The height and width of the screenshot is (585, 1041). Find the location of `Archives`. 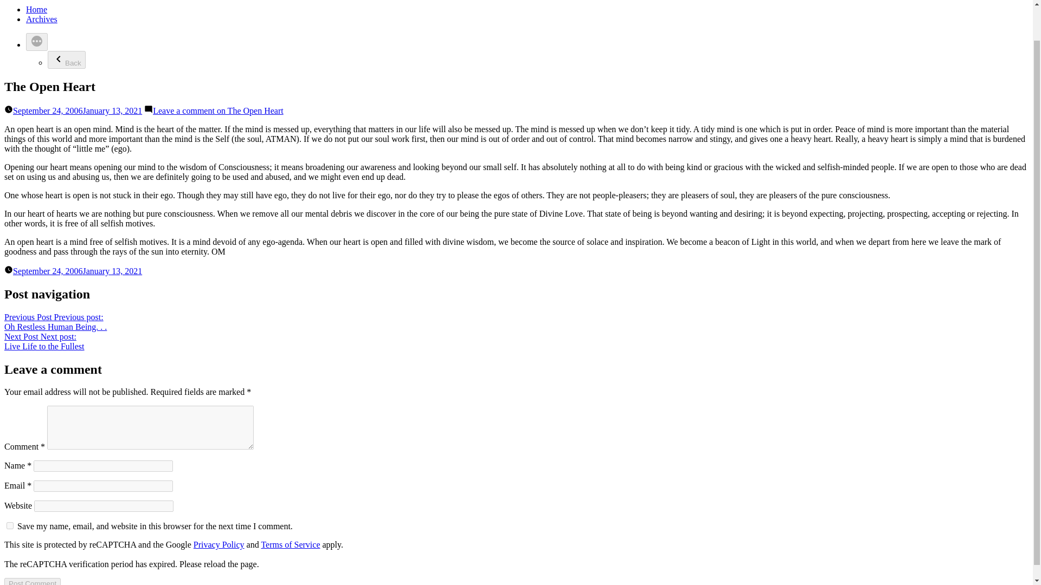

Archives is located at coordinates (41, 19).